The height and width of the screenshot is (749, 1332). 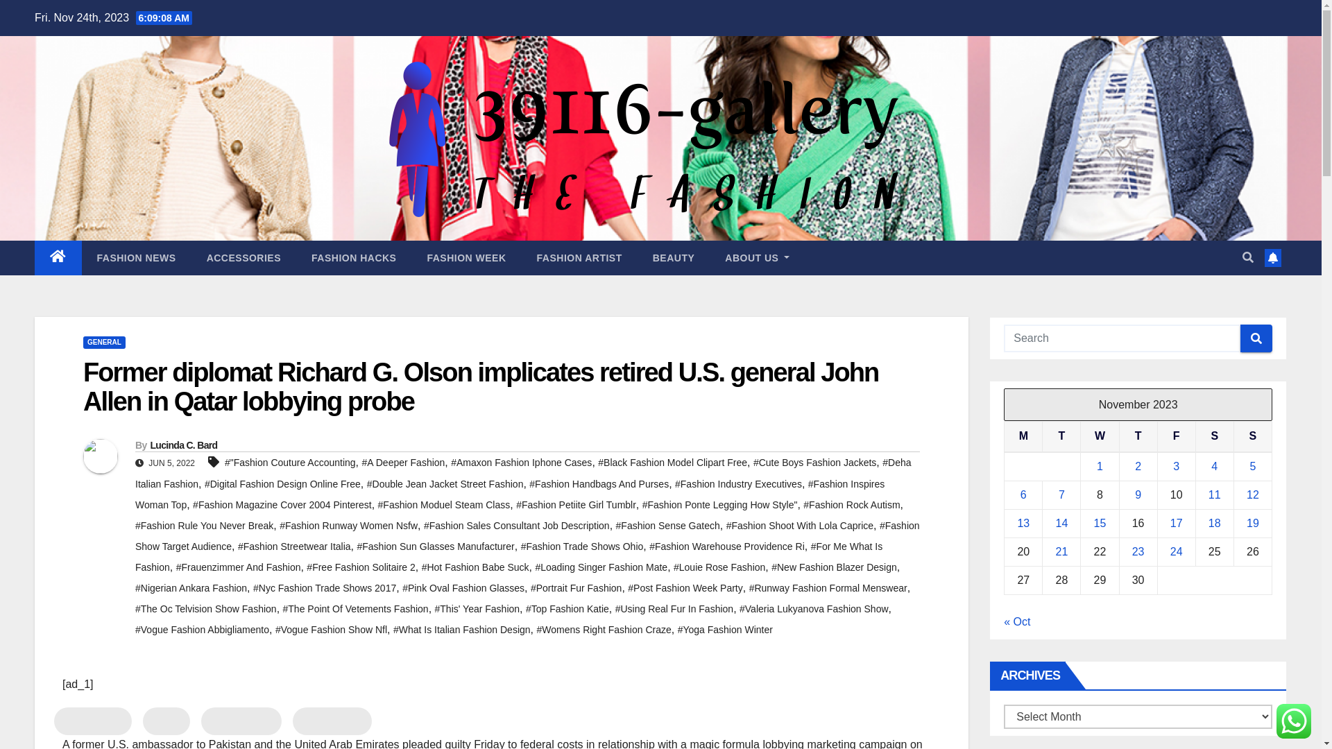 I want to click on #Free Fashion Solitaire 2, so click(x=361, y=567).